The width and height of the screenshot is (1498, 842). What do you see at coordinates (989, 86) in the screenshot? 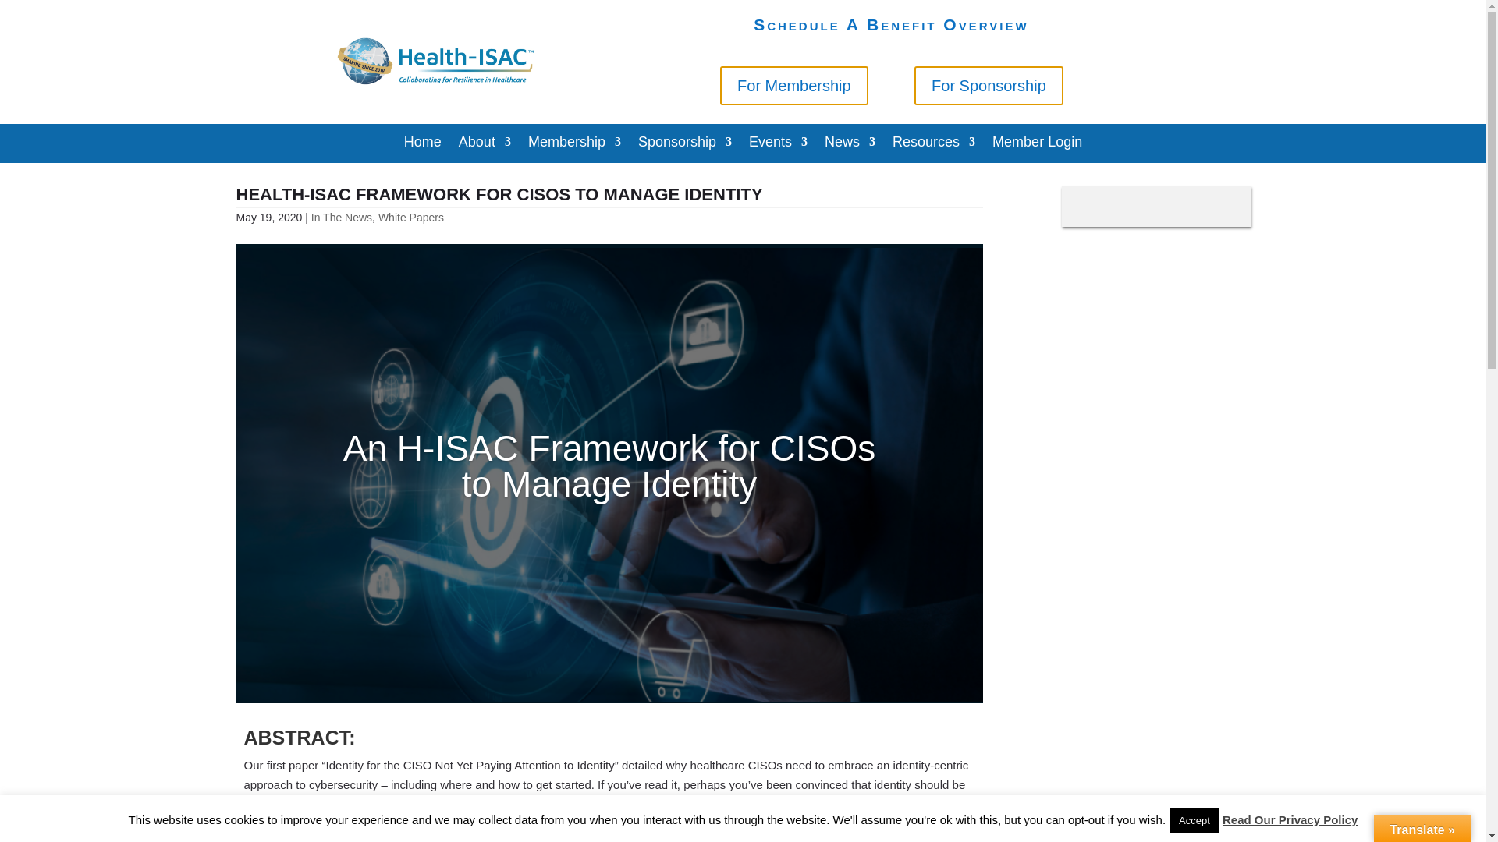
I see `For Sponsorship` at bounding box center [989, 86].